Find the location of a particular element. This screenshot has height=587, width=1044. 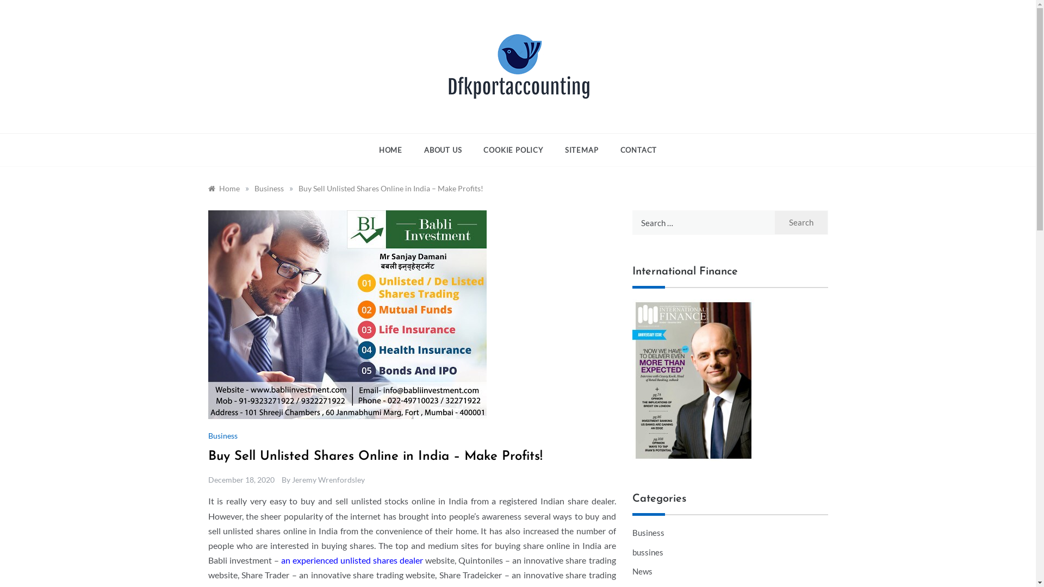

bussines is located at coordinates (647, 553).